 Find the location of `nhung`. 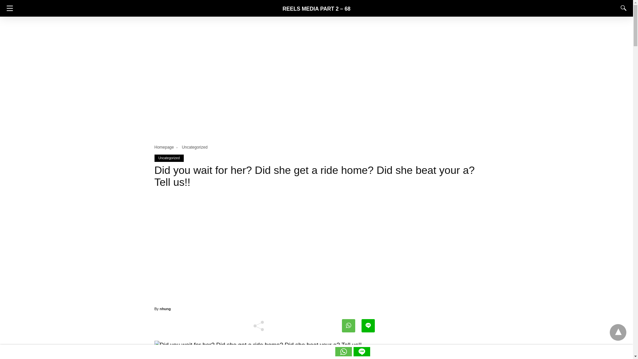

nhung is located at coordinates (165, 309).